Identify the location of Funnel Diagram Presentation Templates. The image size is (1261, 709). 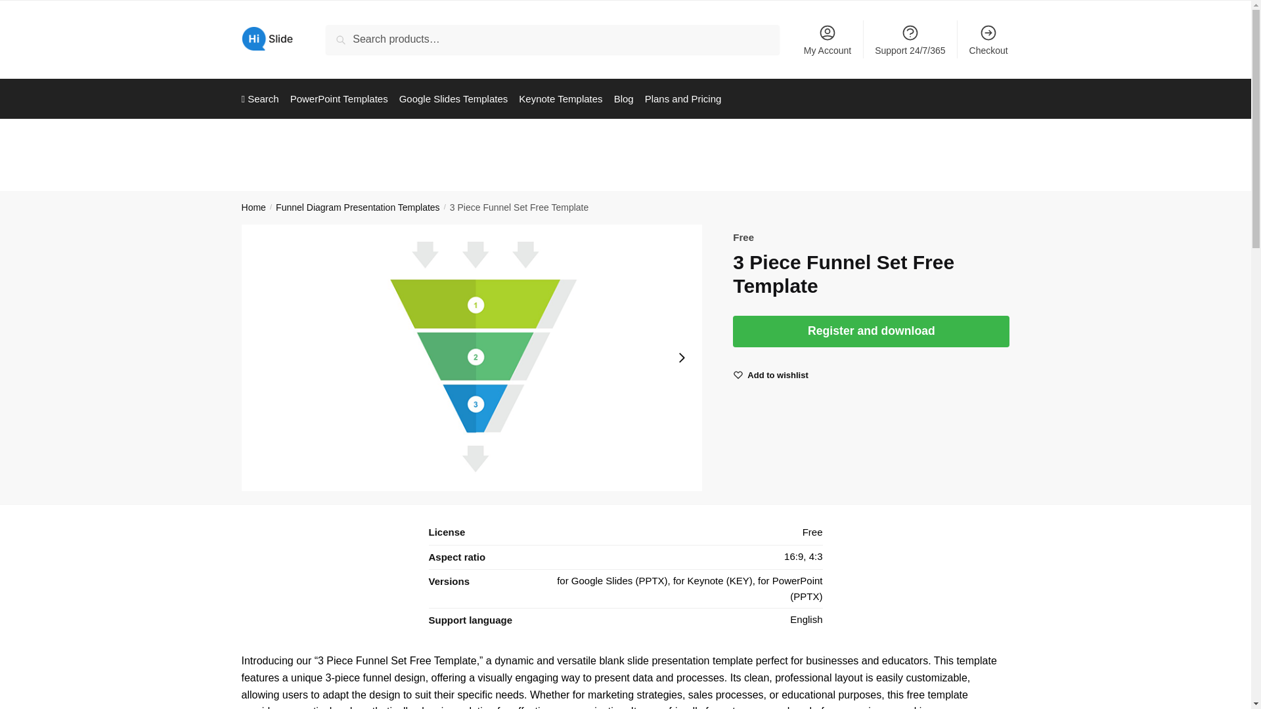
(358, 207).